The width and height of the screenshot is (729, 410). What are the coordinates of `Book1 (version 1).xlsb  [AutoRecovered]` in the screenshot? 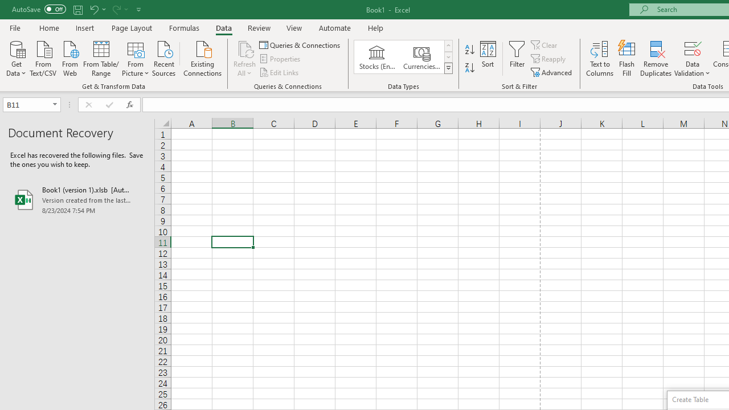 It's located at (77, 199).